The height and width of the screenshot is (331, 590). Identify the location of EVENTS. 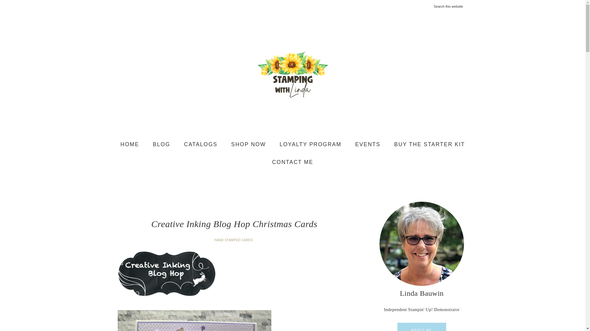
(368, 145).